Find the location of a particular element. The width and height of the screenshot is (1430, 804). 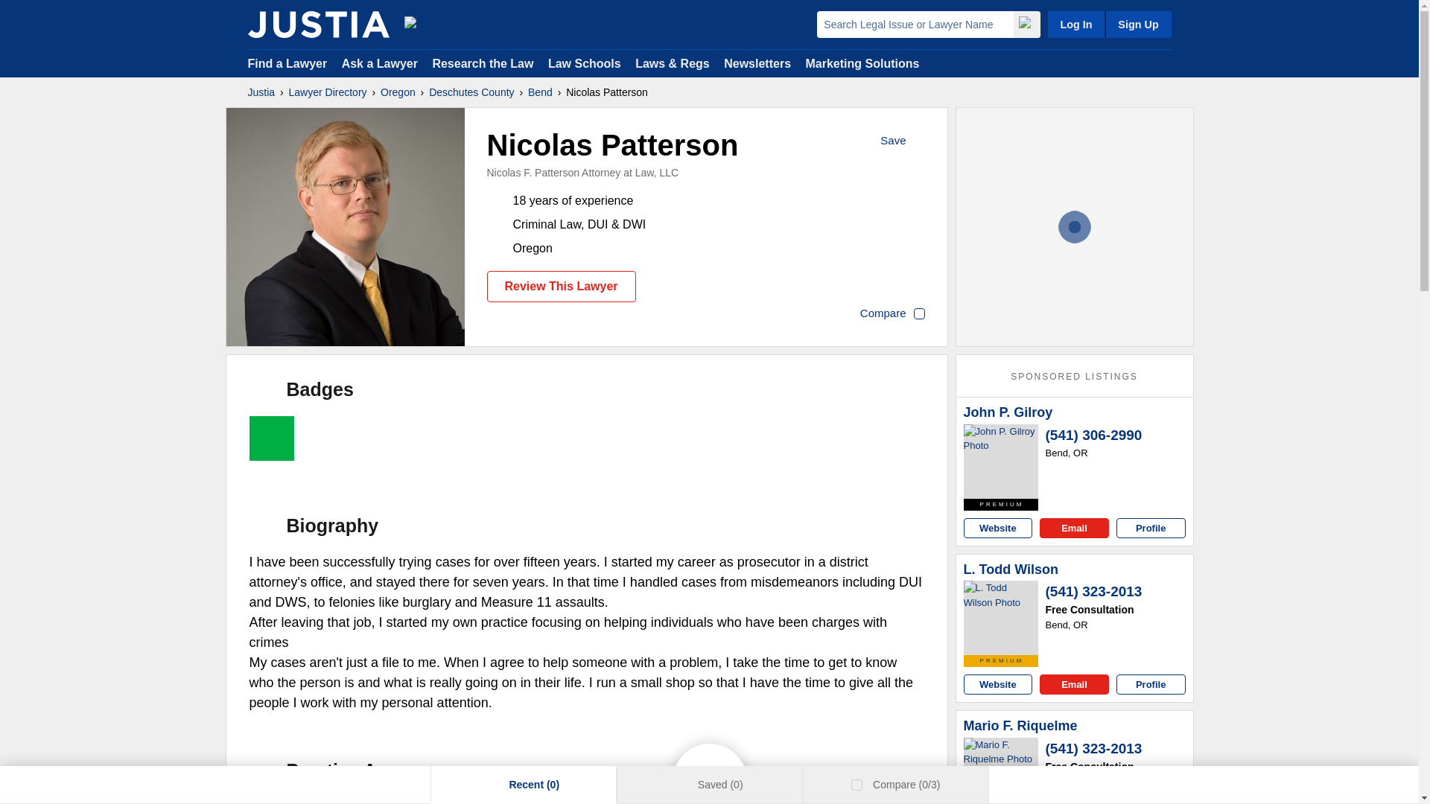

Newsletters is located at coordinates (757, 63).